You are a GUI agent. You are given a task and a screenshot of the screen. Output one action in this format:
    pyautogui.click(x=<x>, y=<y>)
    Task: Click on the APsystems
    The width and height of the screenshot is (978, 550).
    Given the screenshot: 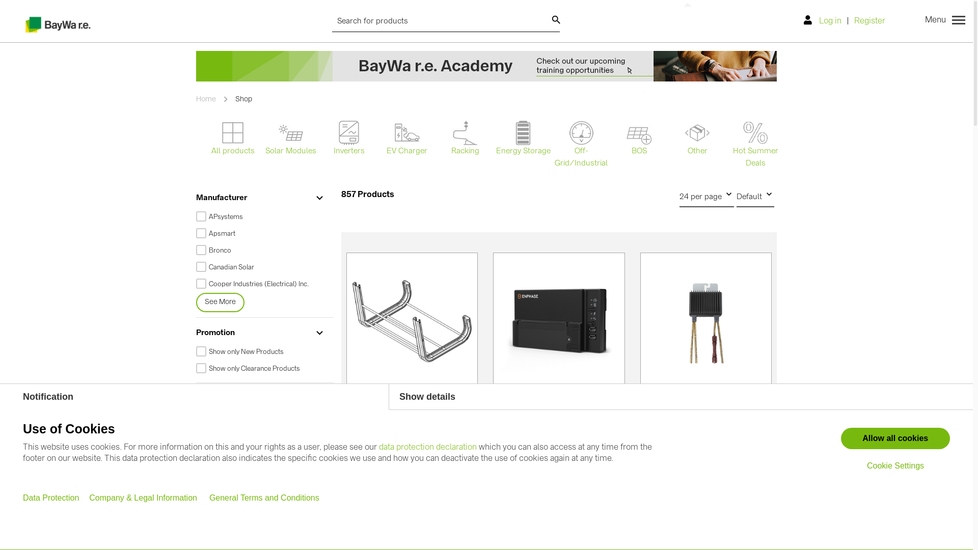 What is the action you would take?
    pyautogui.click(x=261, y=217)
    